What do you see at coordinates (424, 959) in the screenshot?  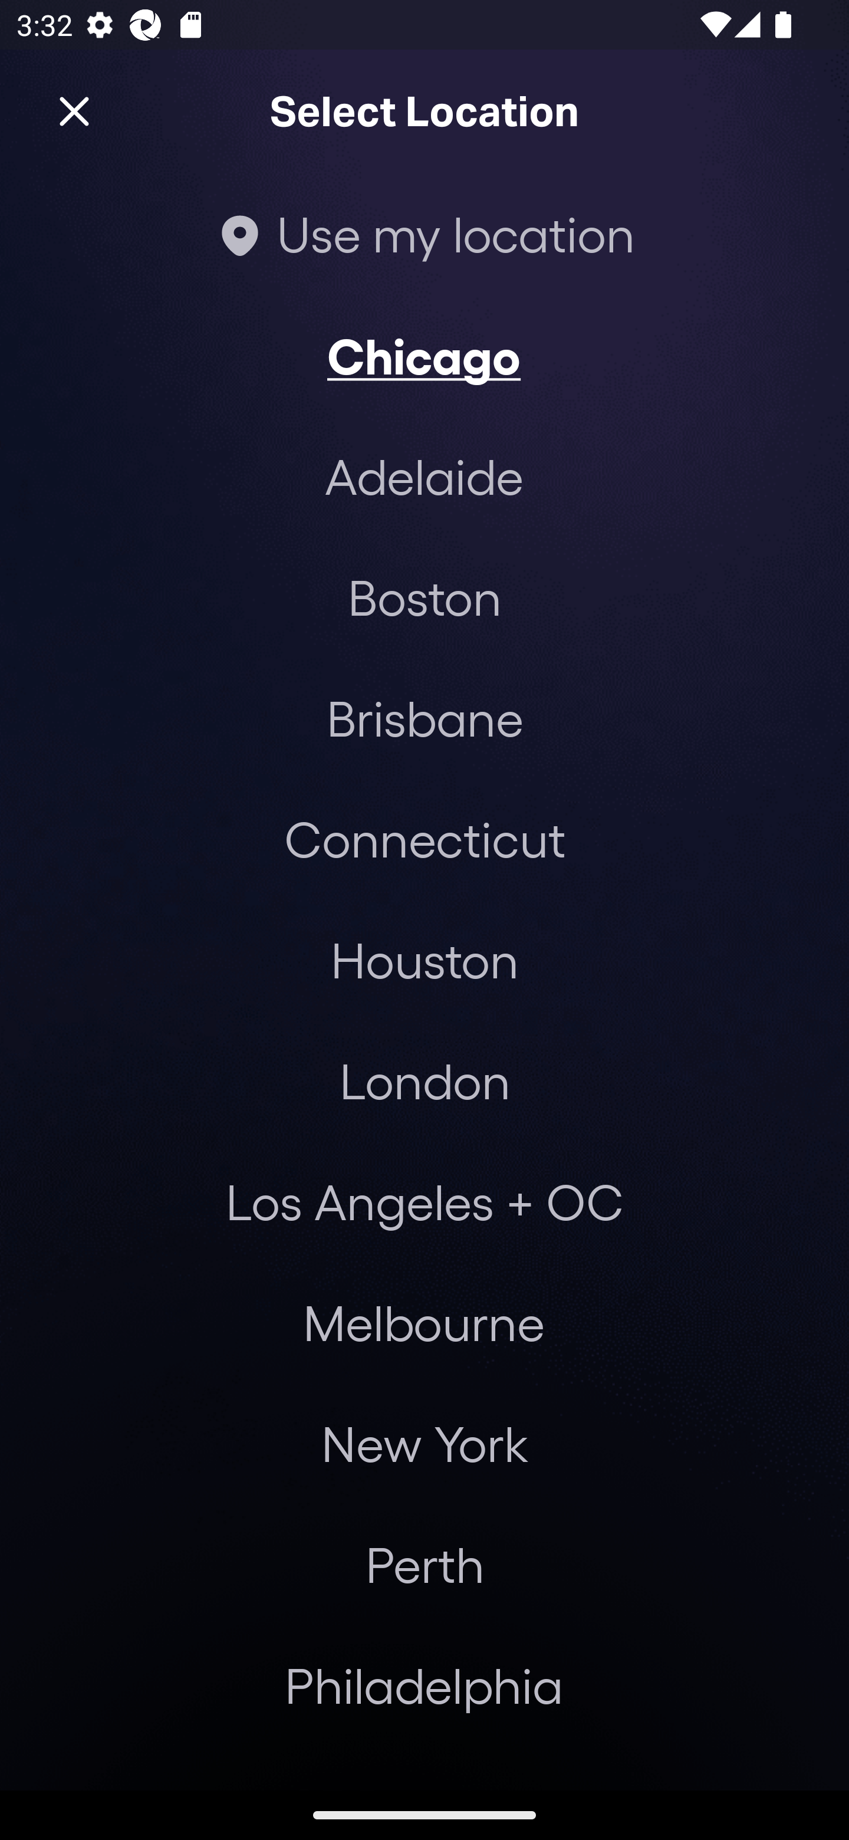 I see `Houston` at bounding box center [424, 959].